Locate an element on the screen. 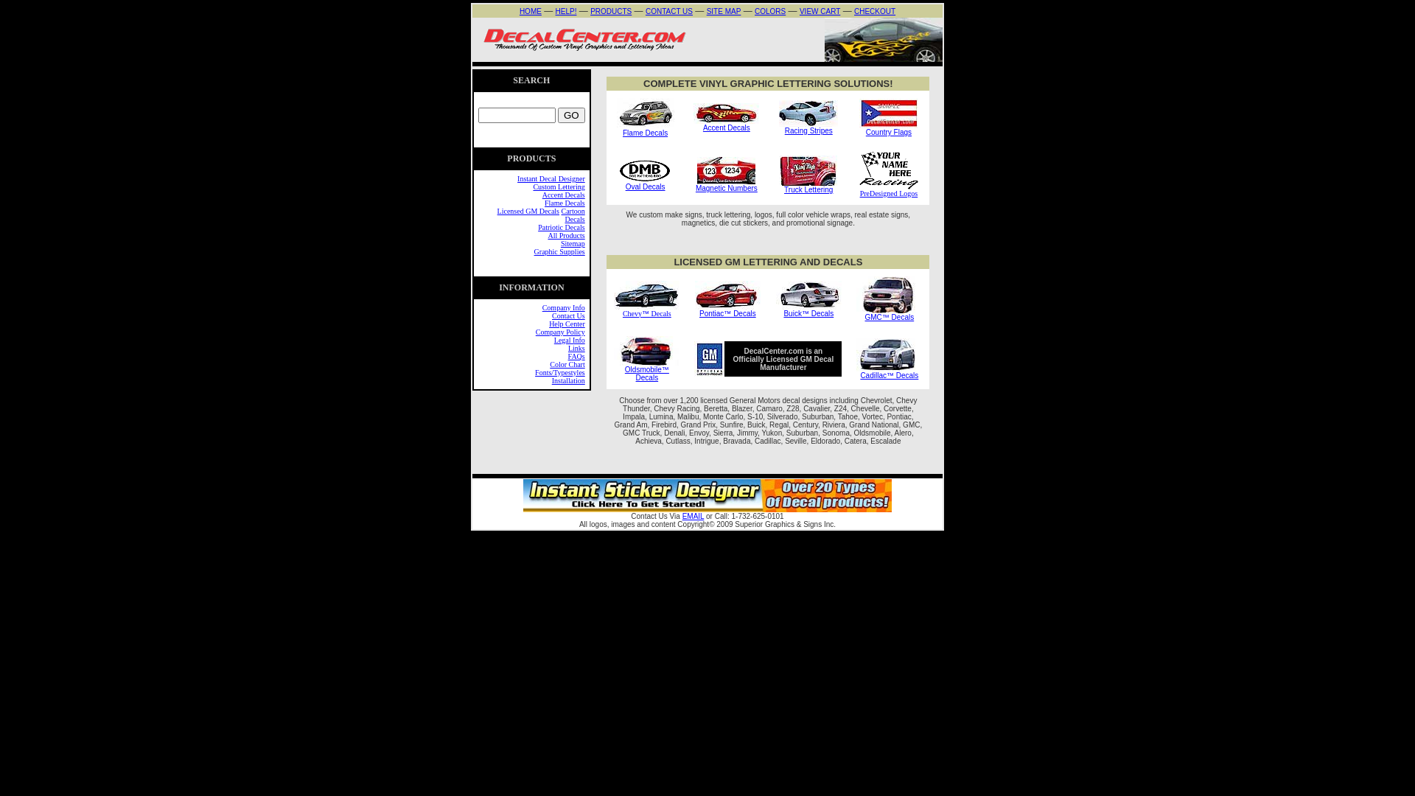 The width and height of the screenshot is (1415, 796). Truck Lettering is located at coordinates (808, 190).